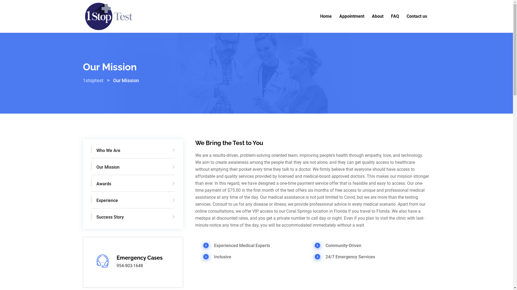  I want to click on Awards, so click(133, 186).